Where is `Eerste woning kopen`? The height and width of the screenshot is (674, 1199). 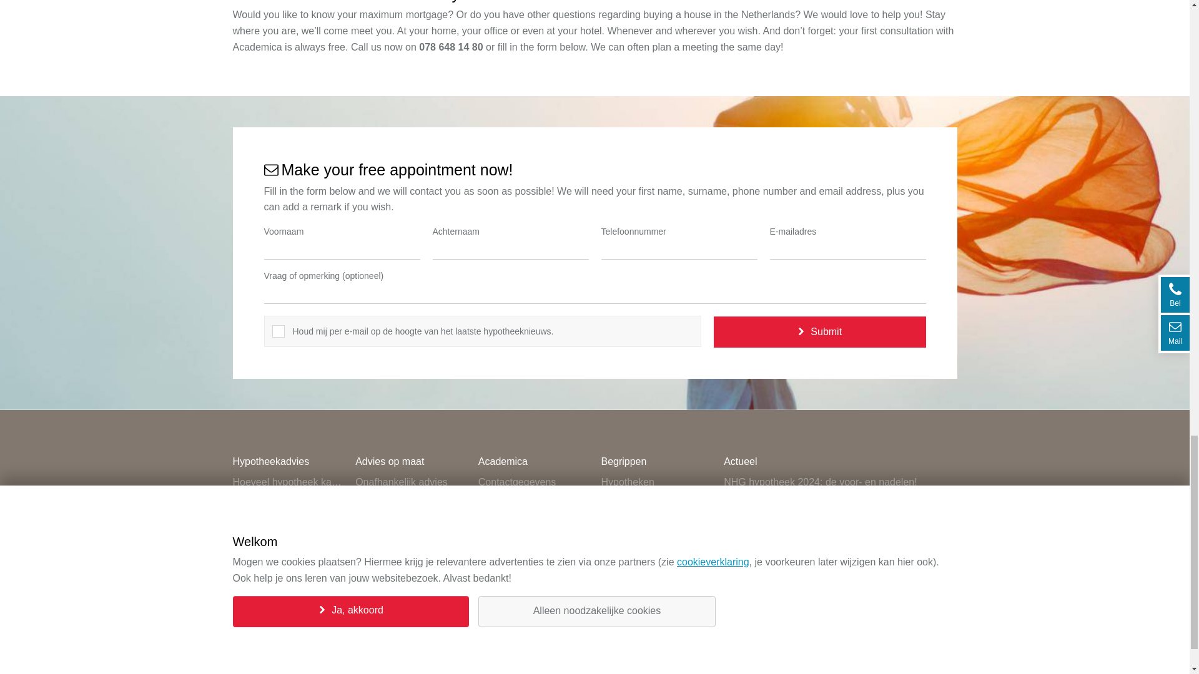 Eerste woning kopen is located at coordinates (287, 542).